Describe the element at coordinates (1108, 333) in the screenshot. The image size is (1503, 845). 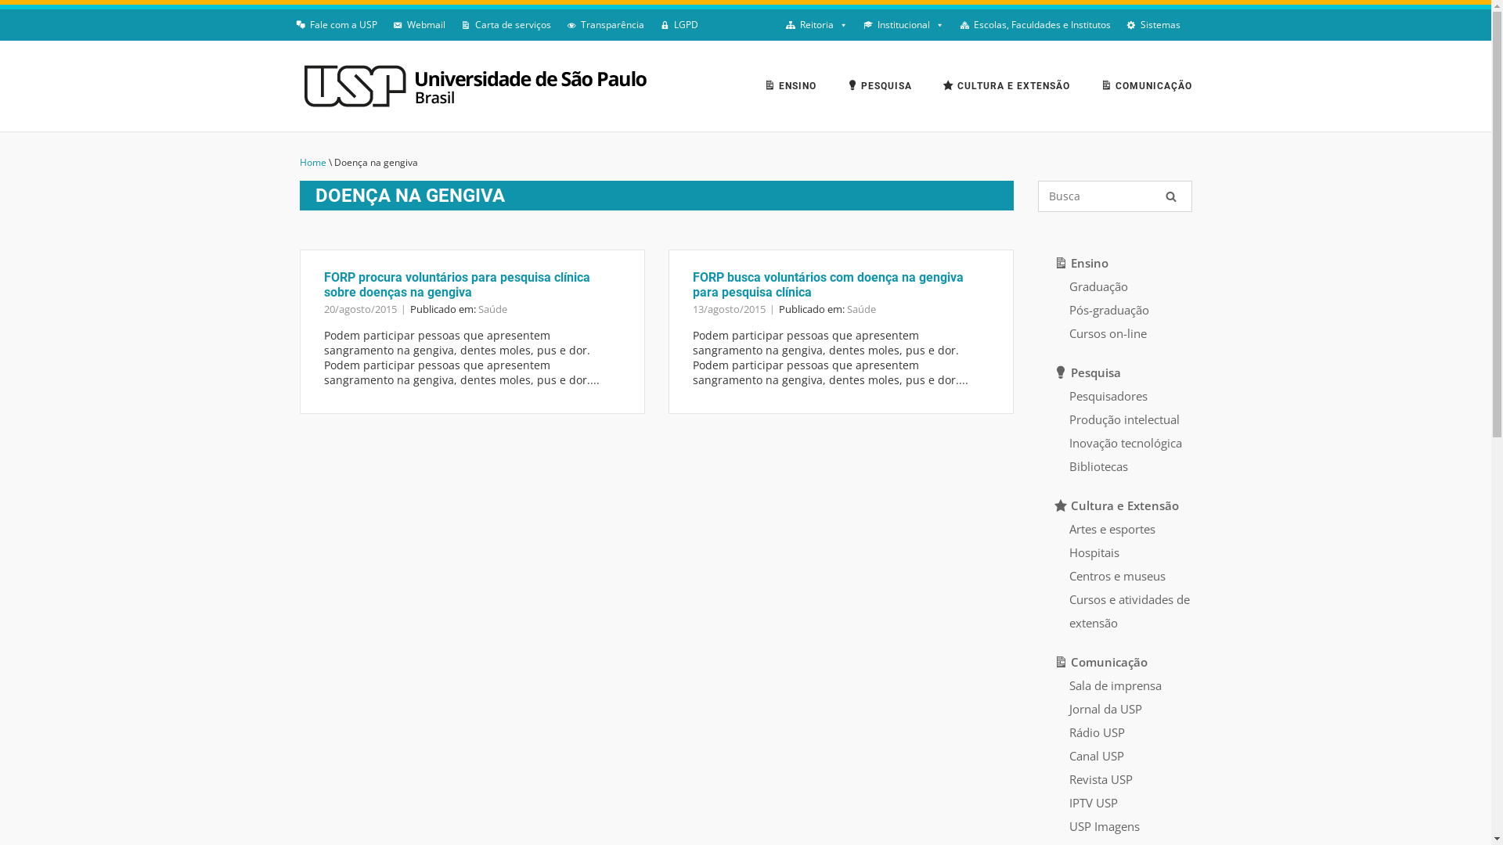
I see `Cursos on-line` at that location.